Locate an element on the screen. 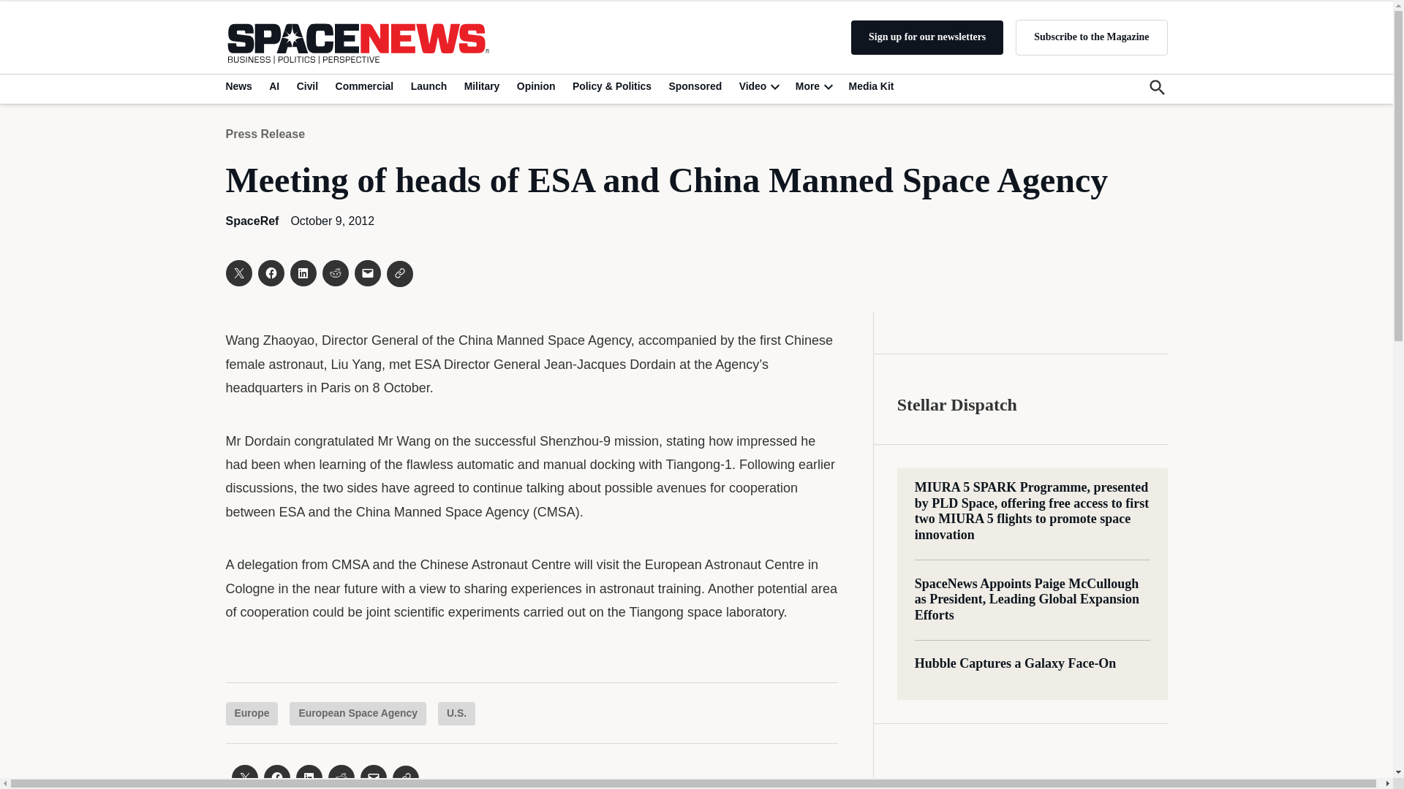 This screenshot has height=789, width=1404. Click to share on Clipboard is located at coordinates (405, 777).